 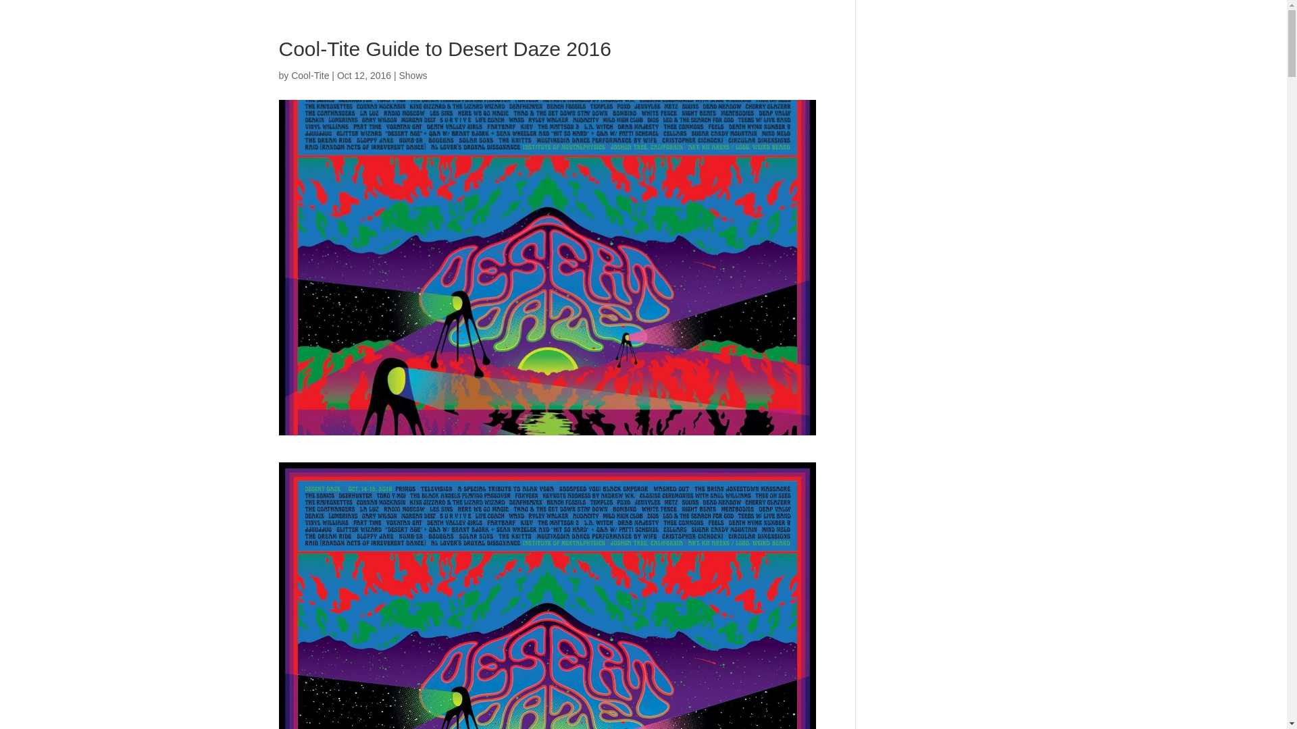 What do you see at coordinates (309, 75) in the screenshot?
I see `Posts by Cool-Tite` at bounding box center [309, 75].